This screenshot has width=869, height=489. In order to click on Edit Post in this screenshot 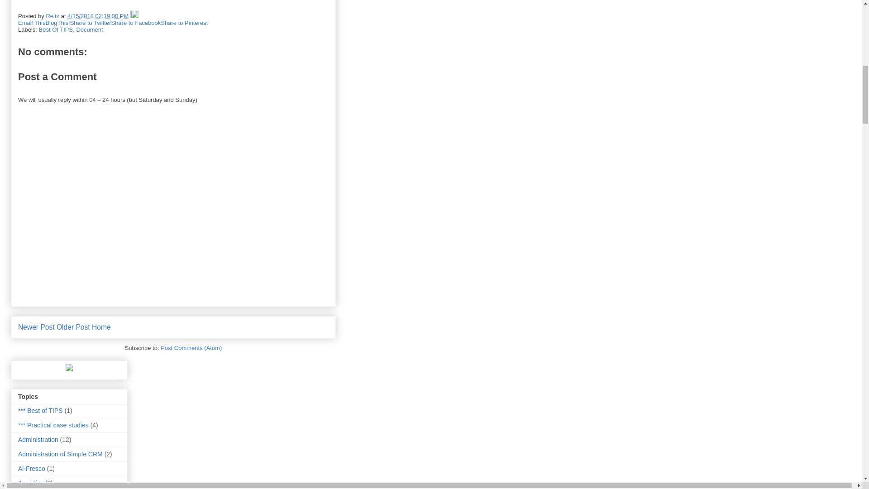, I will do `click(134, 16)`.